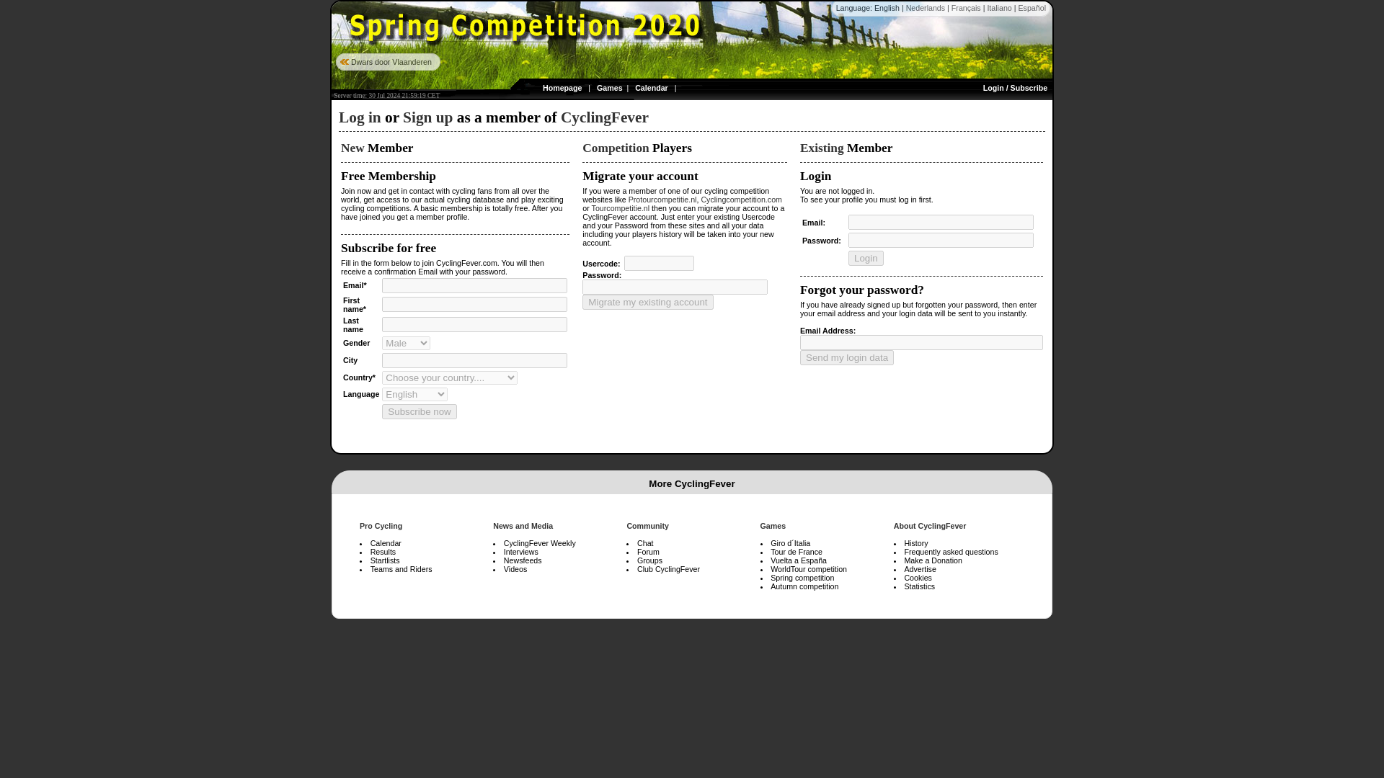  I want to click on Send my login data, so click(846, 357).